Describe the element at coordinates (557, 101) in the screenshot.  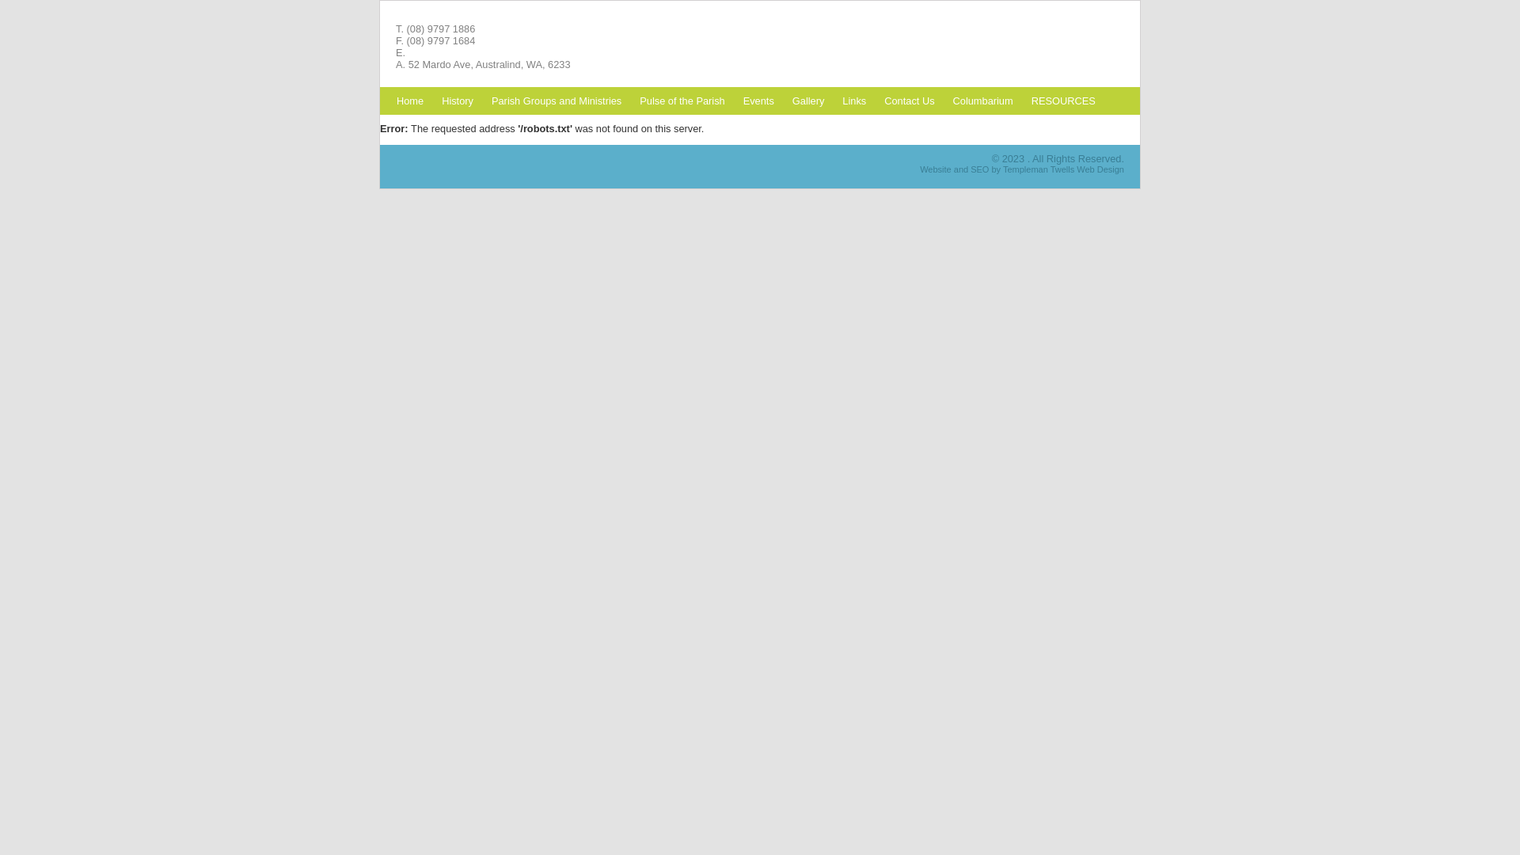
I see `Parish Groups and Ministries` at that location.